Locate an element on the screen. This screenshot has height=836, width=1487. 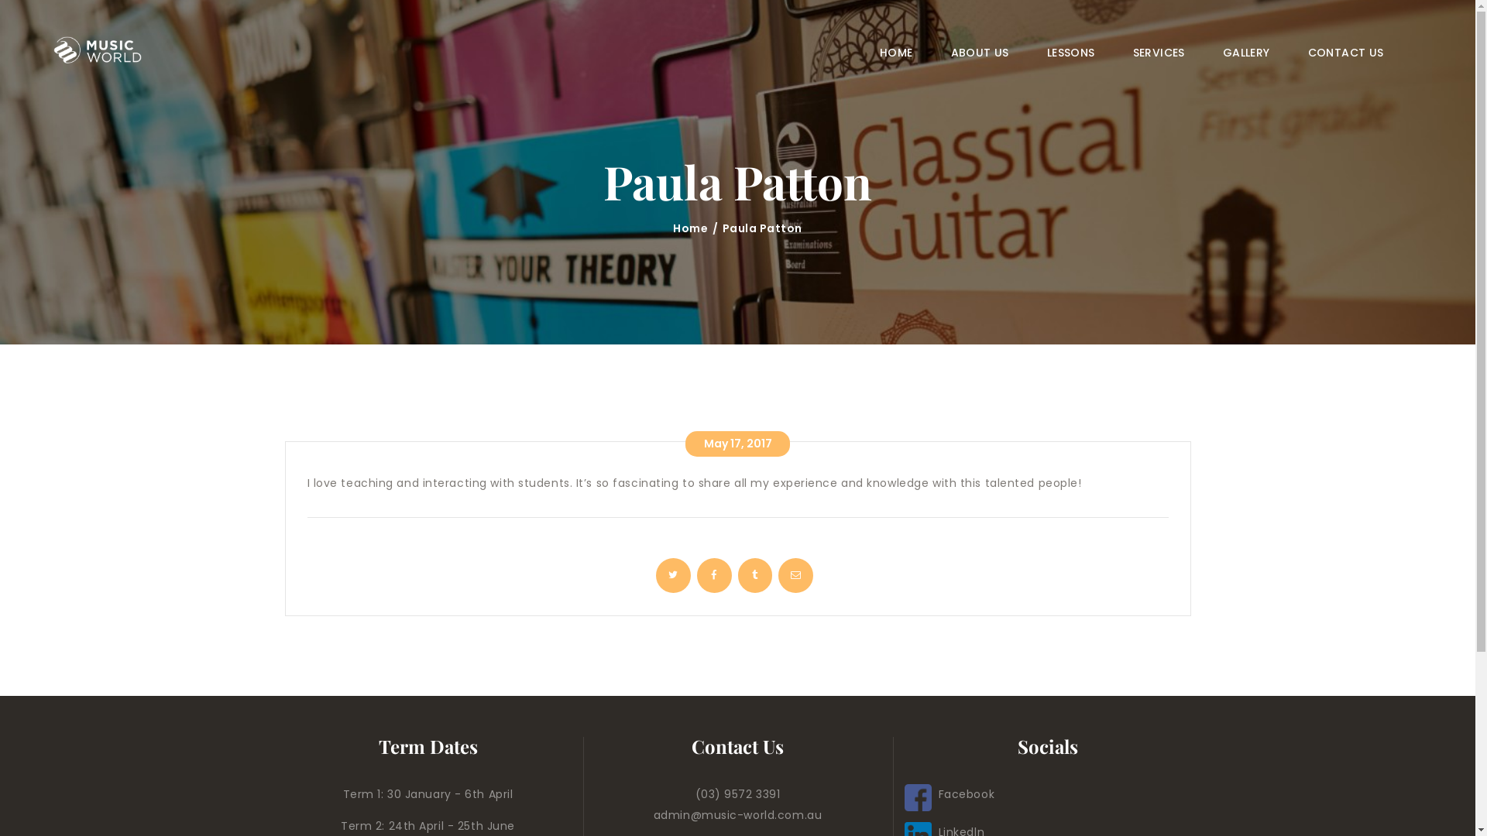
May 17, 2017 is located at coordinates (738, 444).